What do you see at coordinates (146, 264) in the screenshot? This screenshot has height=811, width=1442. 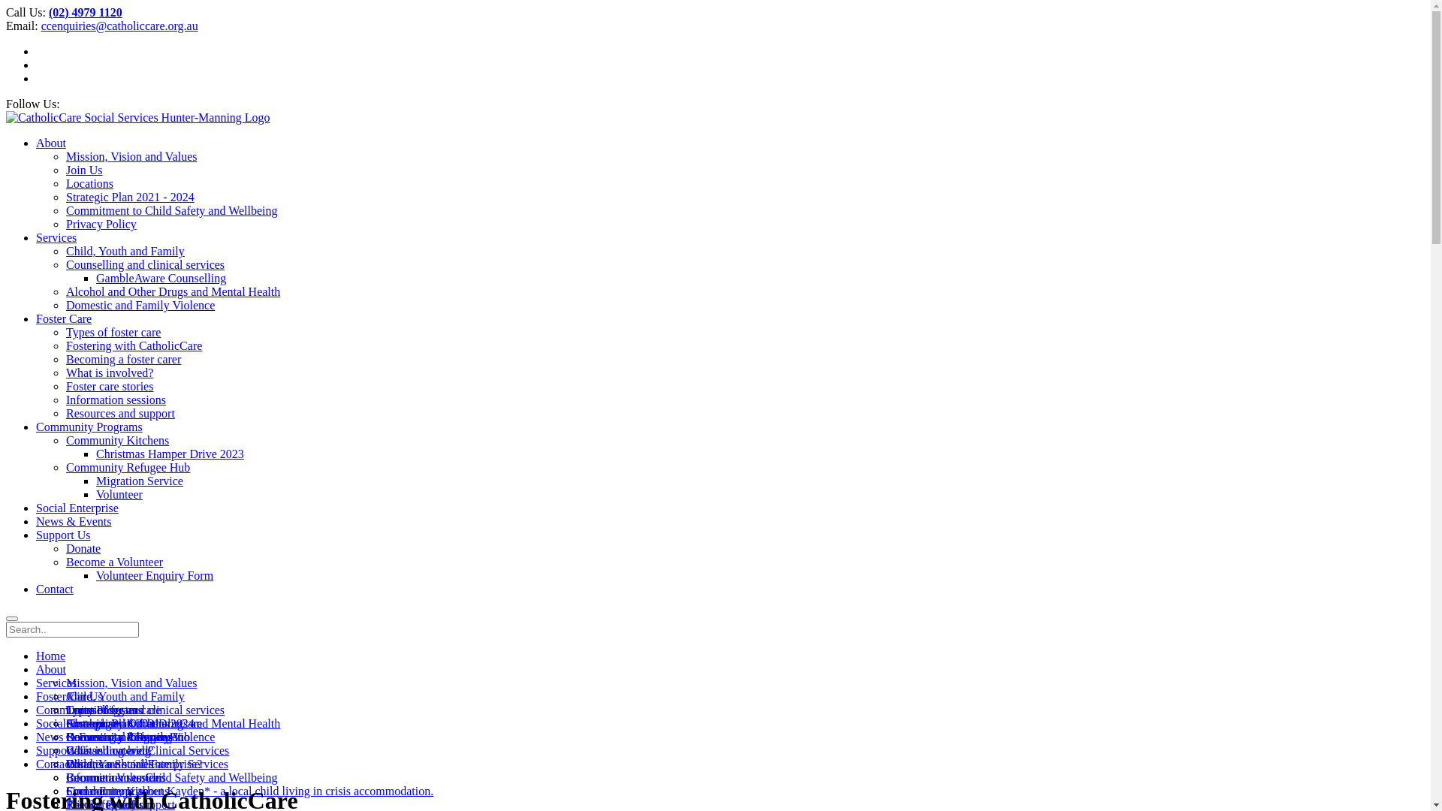 I see `Counselling and clinical services` at bounding box center [146, 264].